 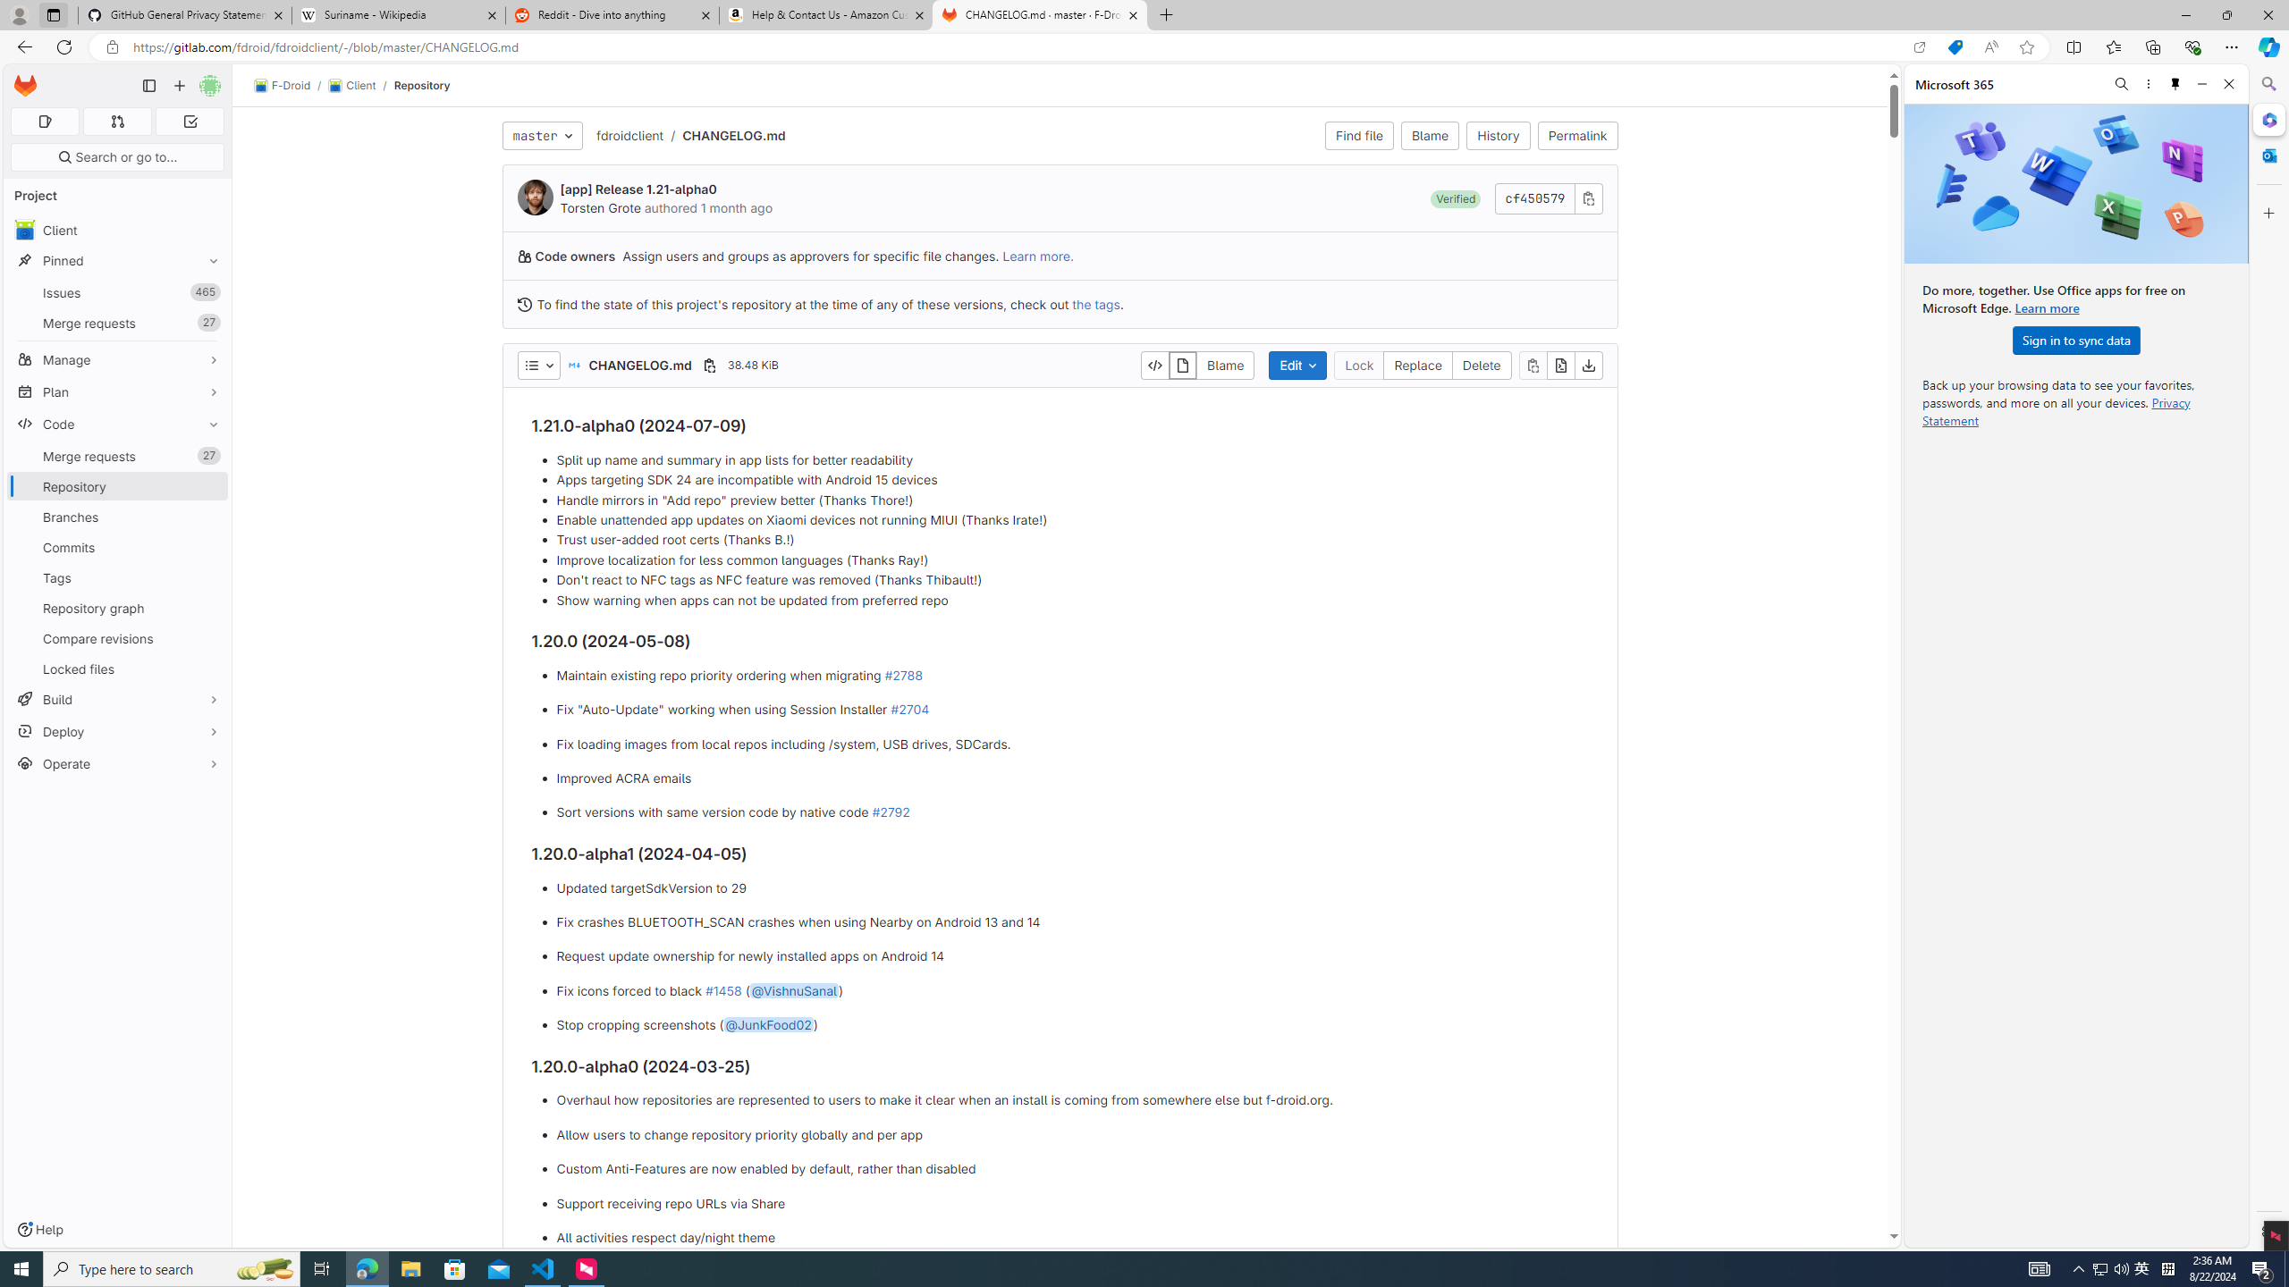 What do you see at coordinates (118, 229) in the screenshot?
I see `avatar Client` at bounding box center [118, 229].